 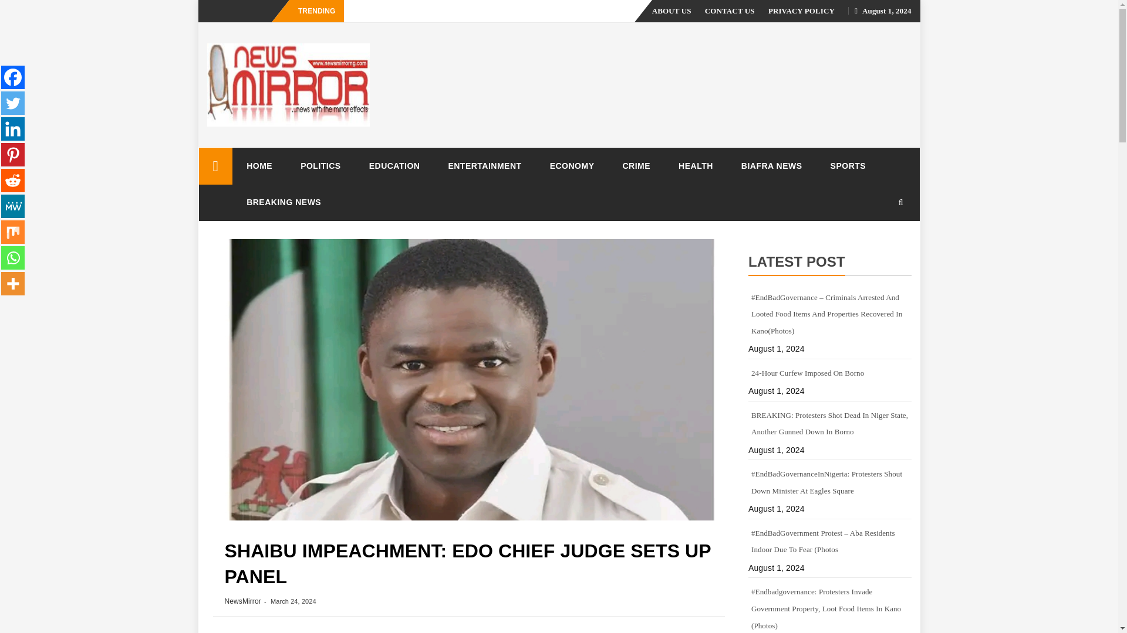 I want to click on NewsMirror, so click(x=242, y=601).